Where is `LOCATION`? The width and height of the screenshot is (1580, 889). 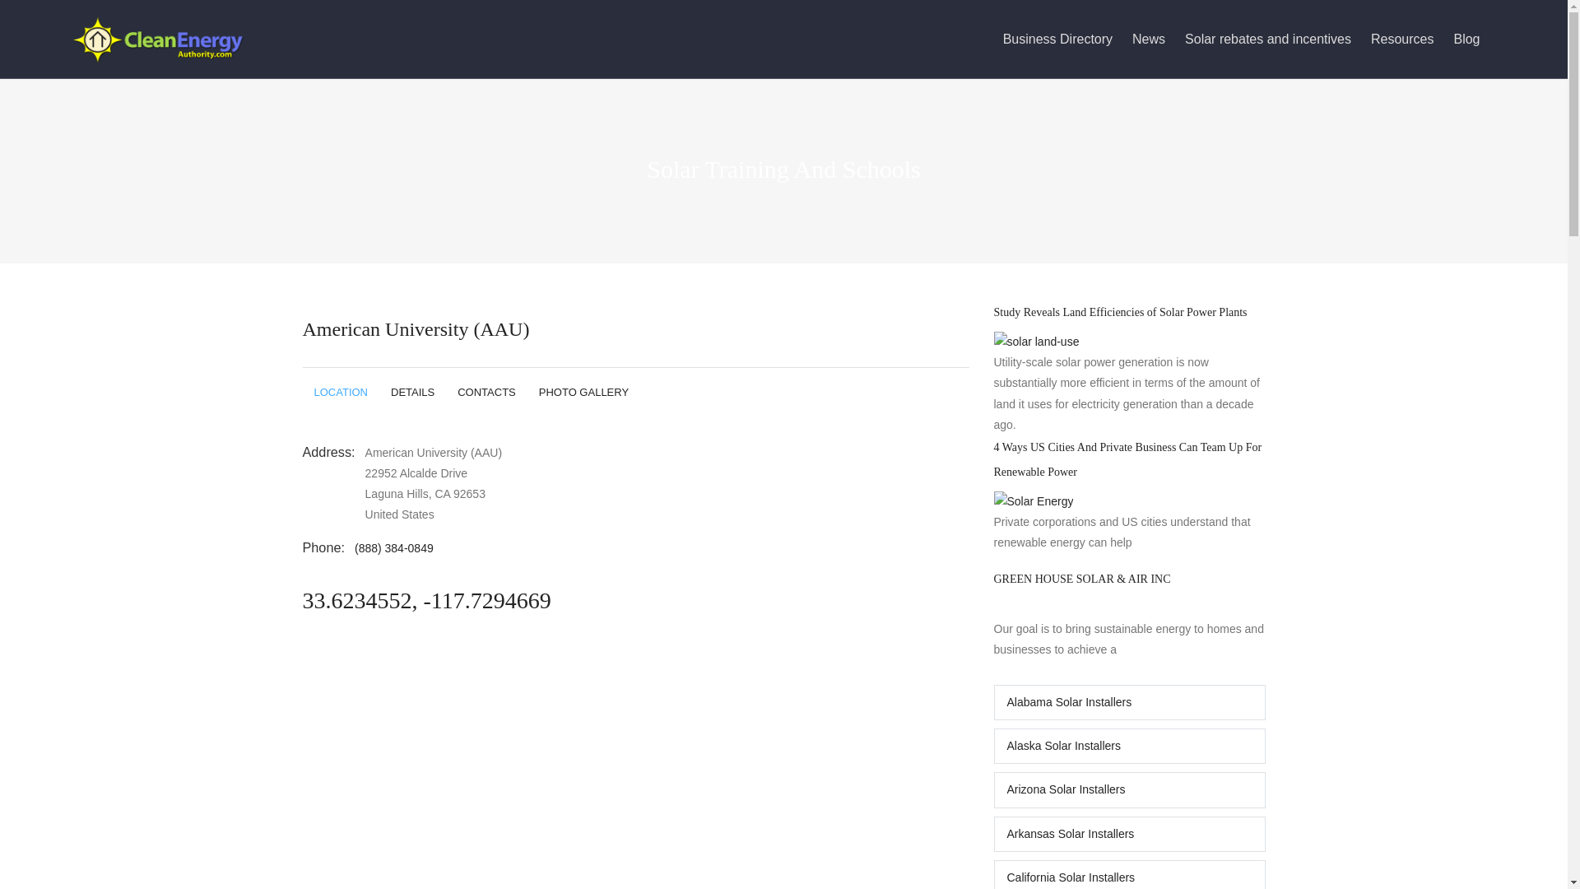 LOCATION is located at coordinates (342, 392).